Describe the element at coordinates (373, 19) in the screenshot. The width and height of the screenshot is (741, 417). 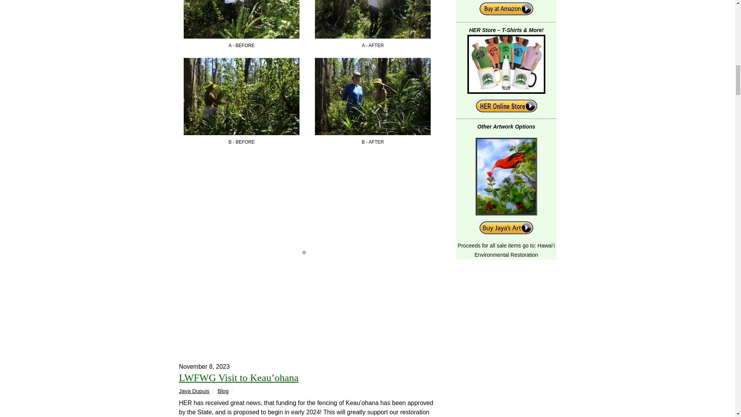
I see `1B. After` at that location.